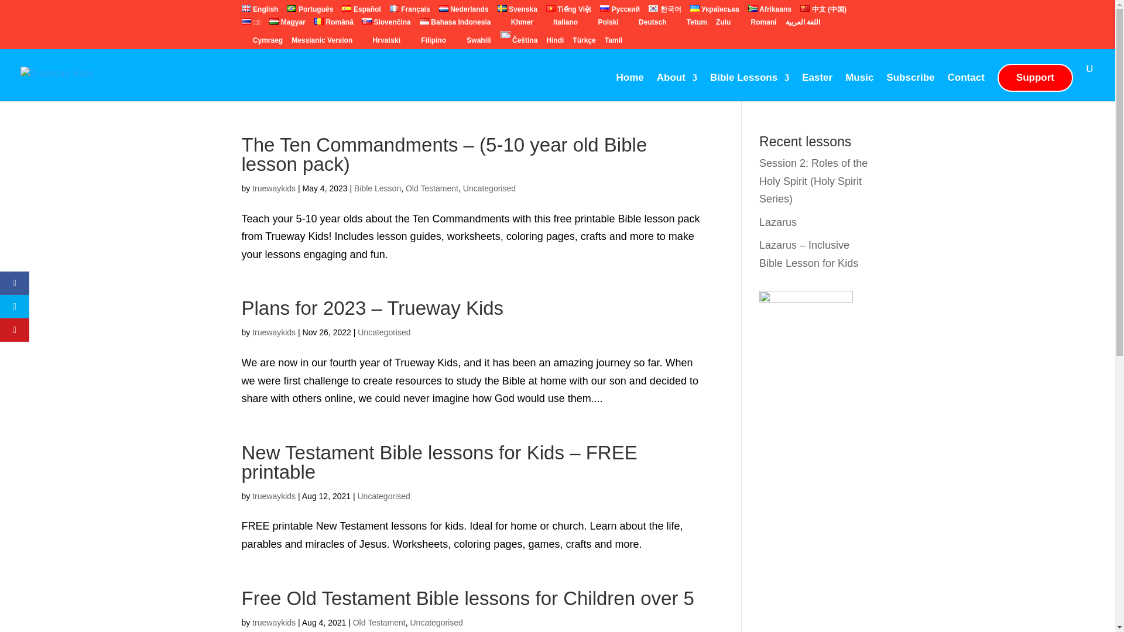 This screenshot has width=1124, height=632. What do you see at coordinates (516, 25) in the screenshot?
I see `Khmer` at bounding box center [516, 25].